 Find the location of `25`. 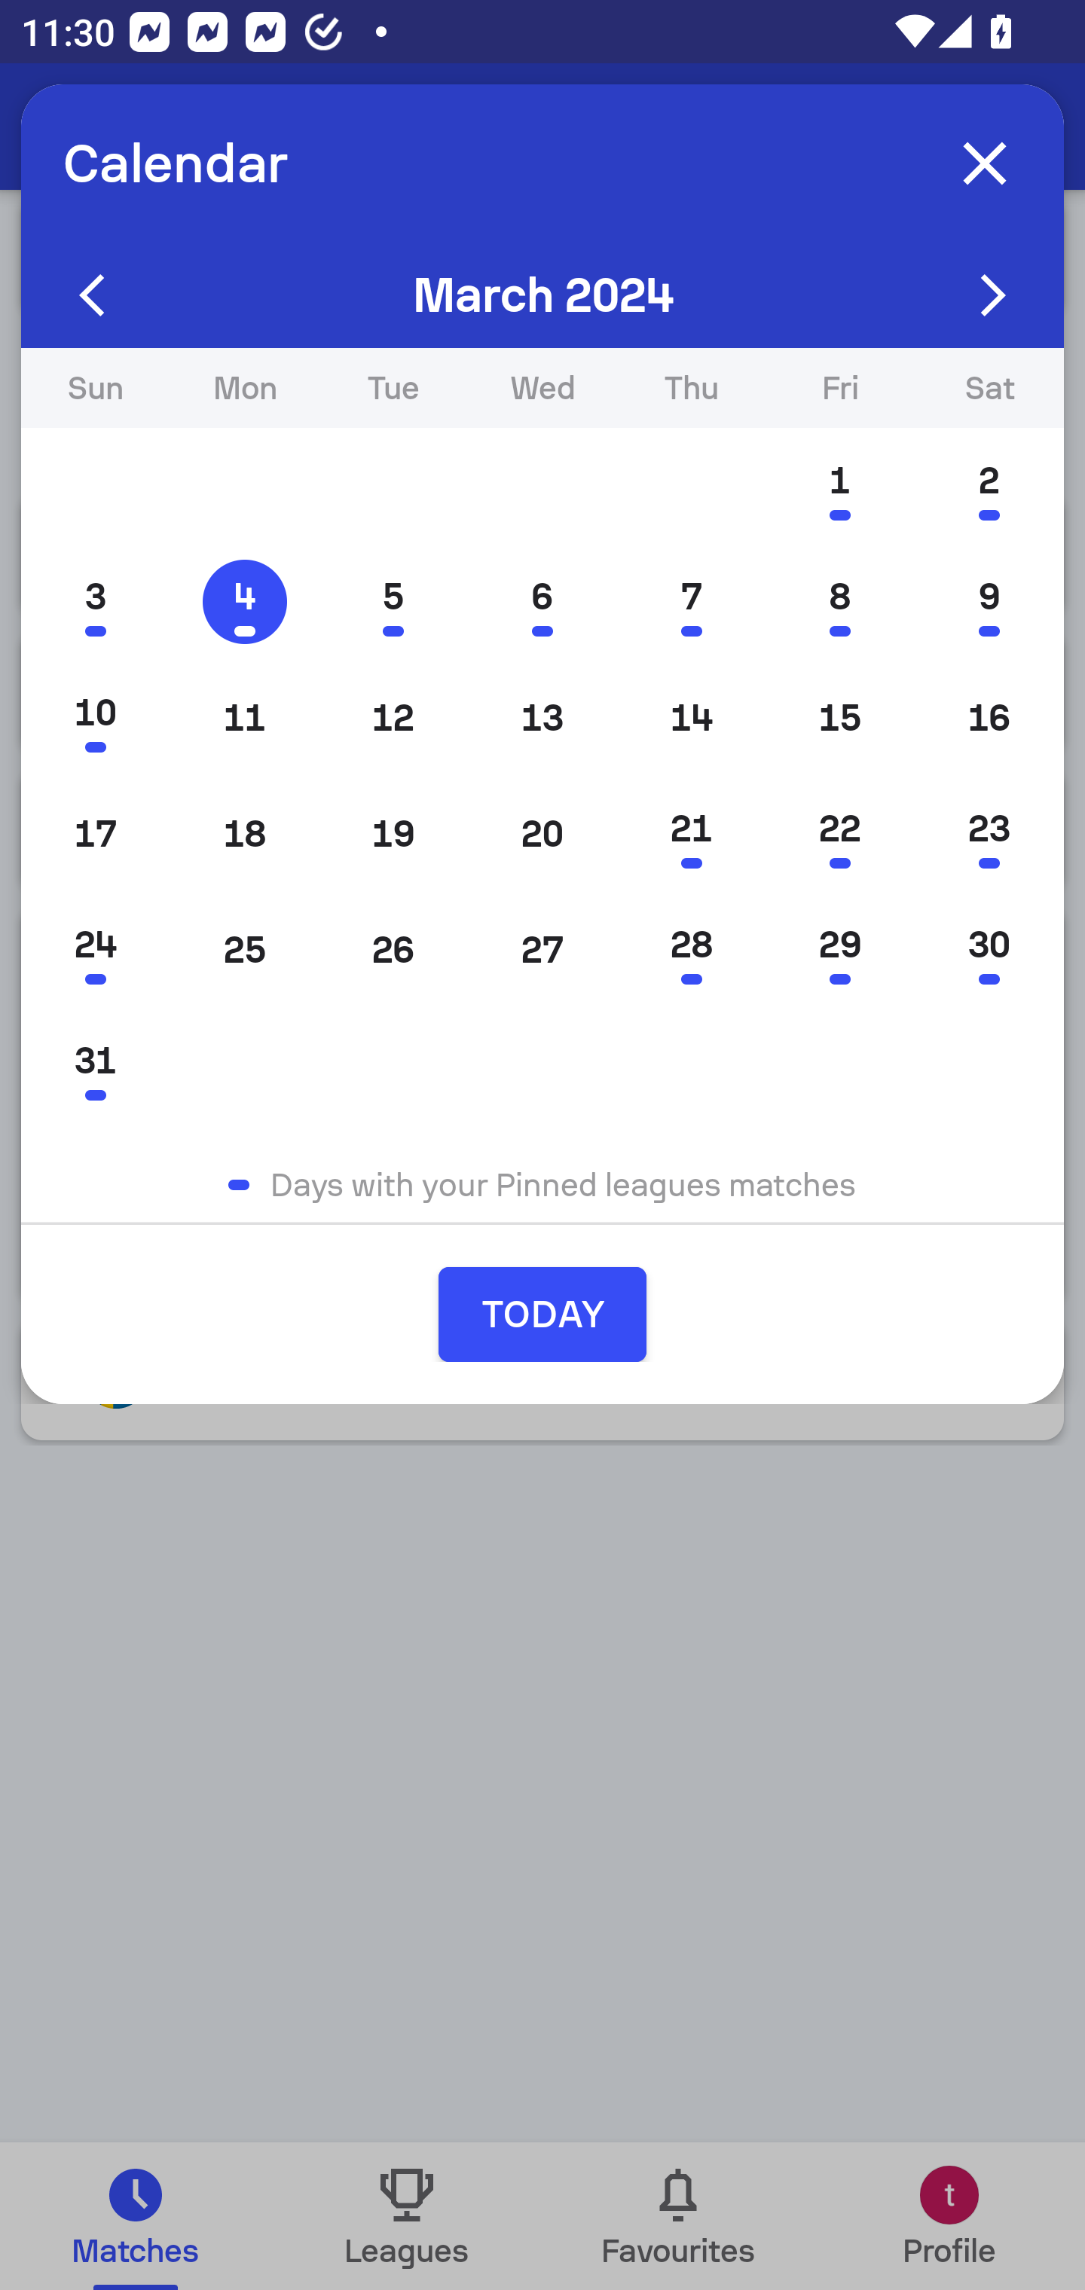

25 is located at coordinates (244, 949).